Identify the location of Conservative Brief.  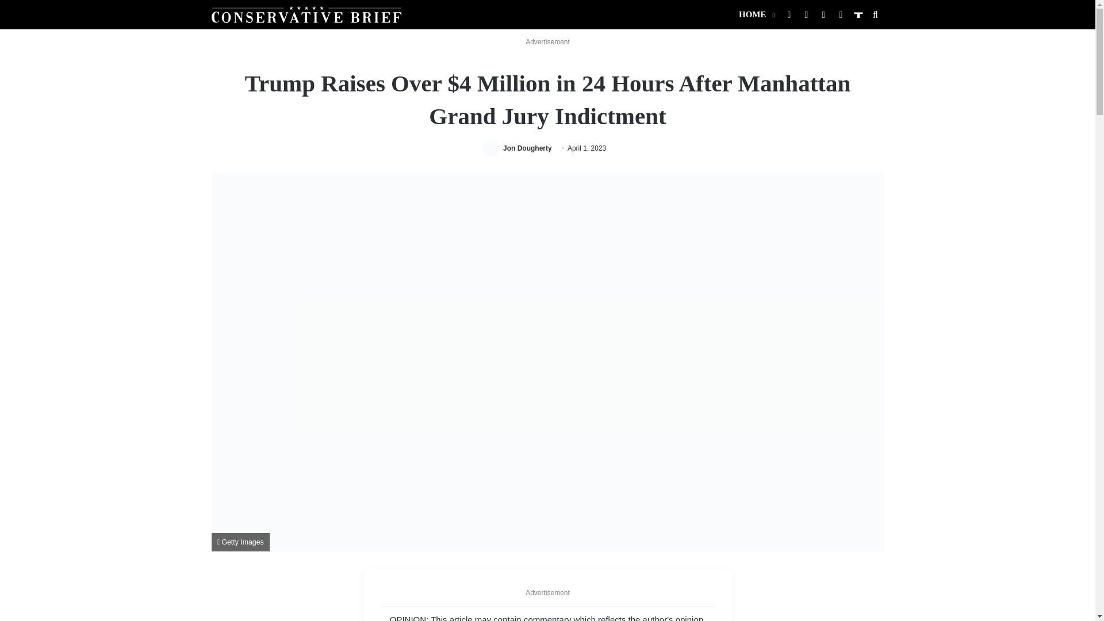
(306, 14).